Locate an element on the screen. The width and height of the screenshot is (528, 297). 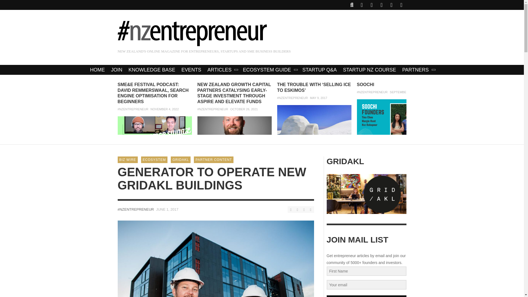
ARTICLES is located at coordinates (222, 70).